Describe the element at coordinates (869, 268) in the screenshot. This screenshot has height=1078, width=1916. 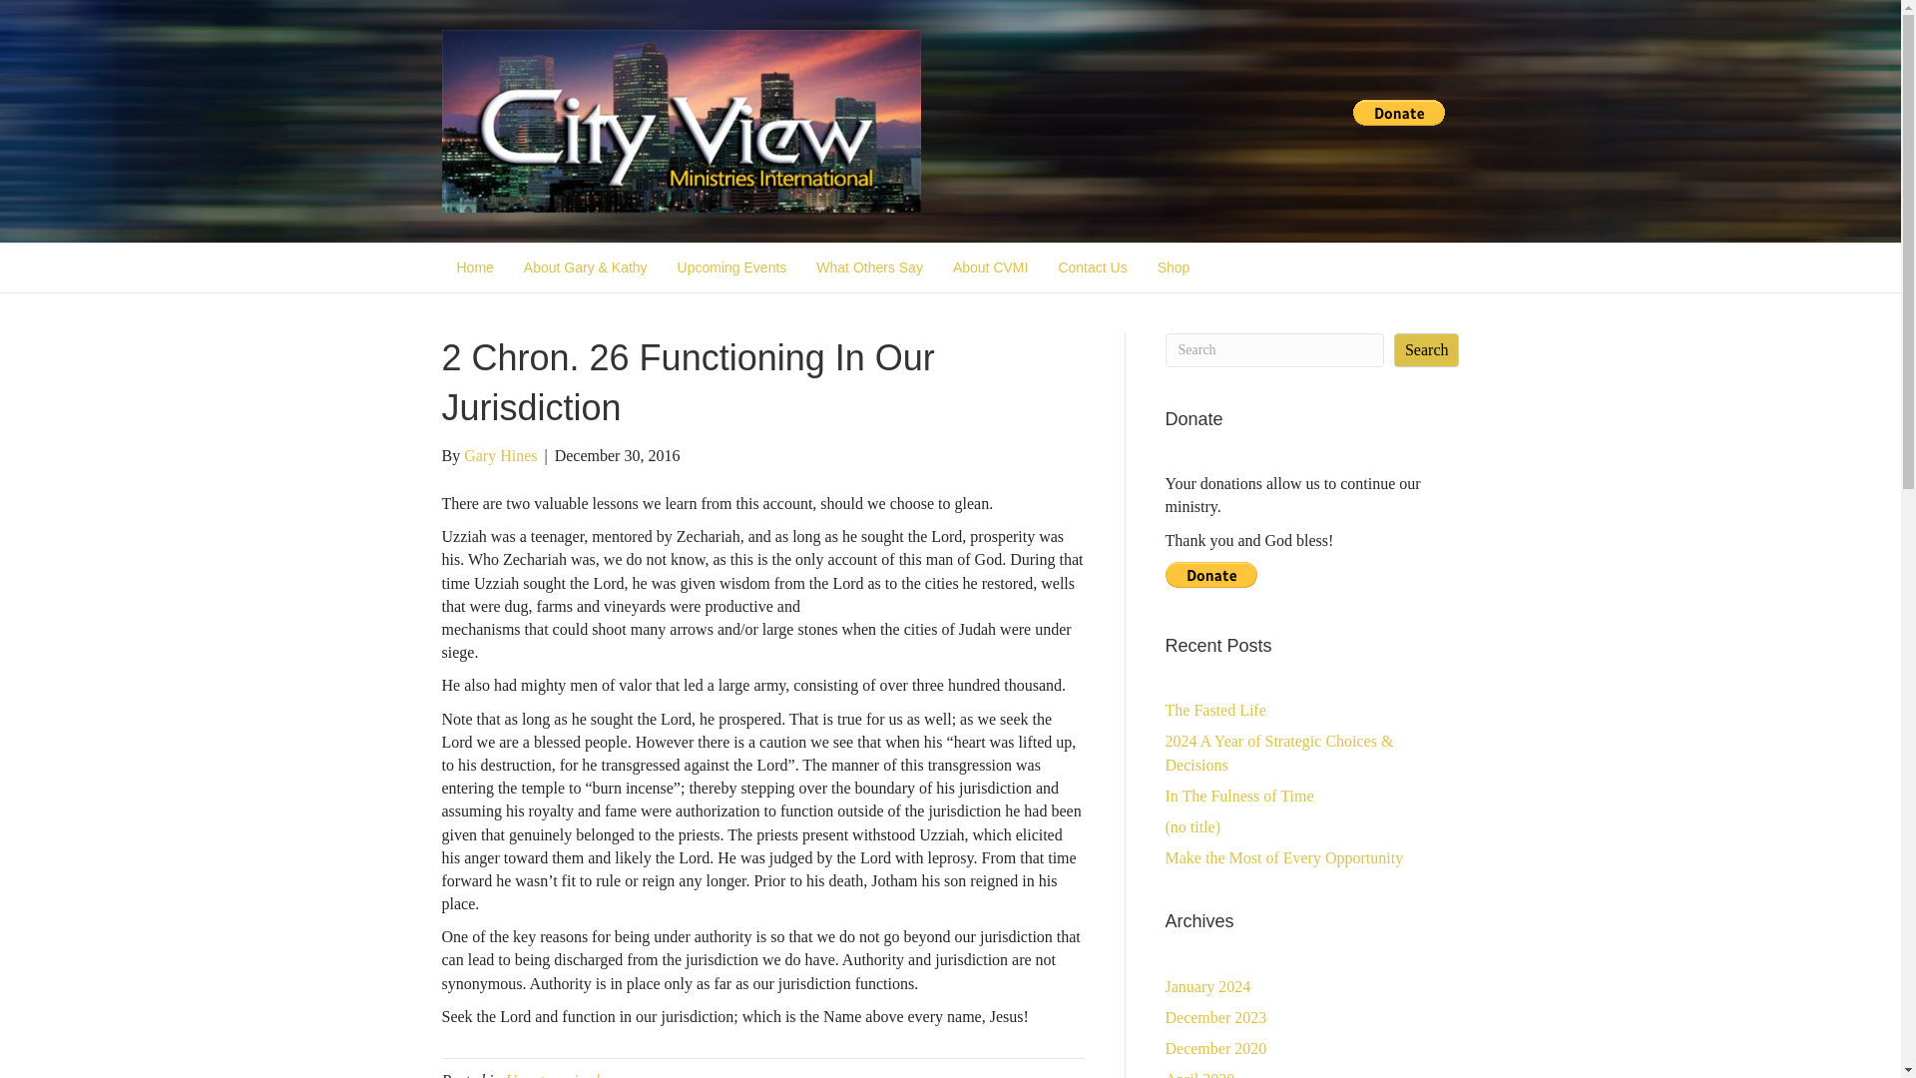
I see `What Others Say` at that location.